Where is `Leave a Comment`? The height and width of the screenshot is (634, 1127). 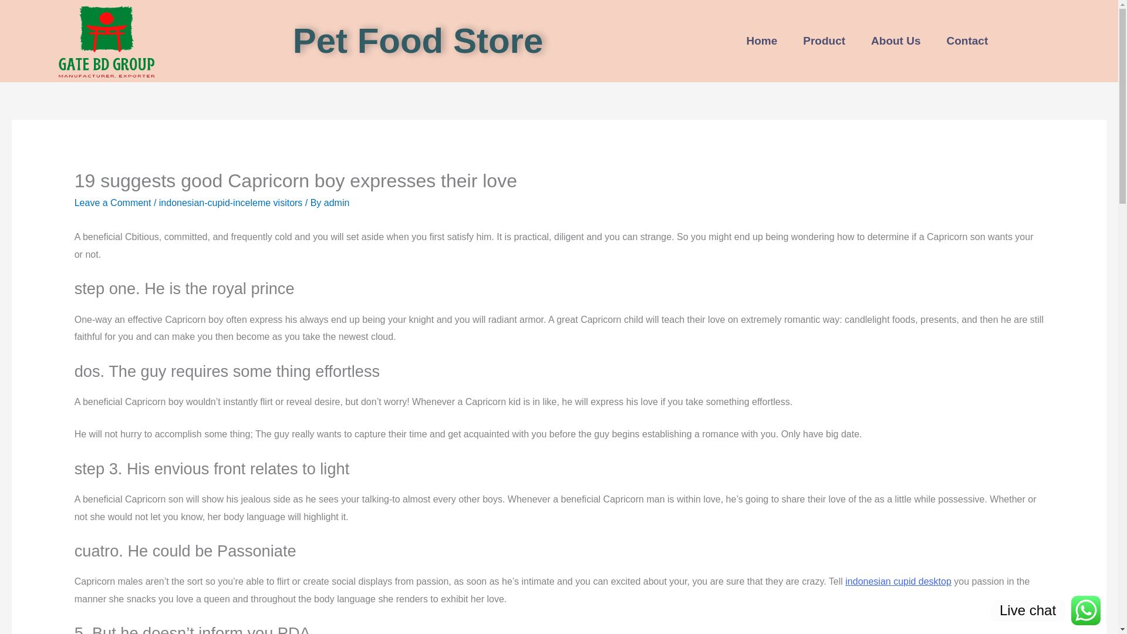 Leave a Comment is located at coordinates (113, 203).